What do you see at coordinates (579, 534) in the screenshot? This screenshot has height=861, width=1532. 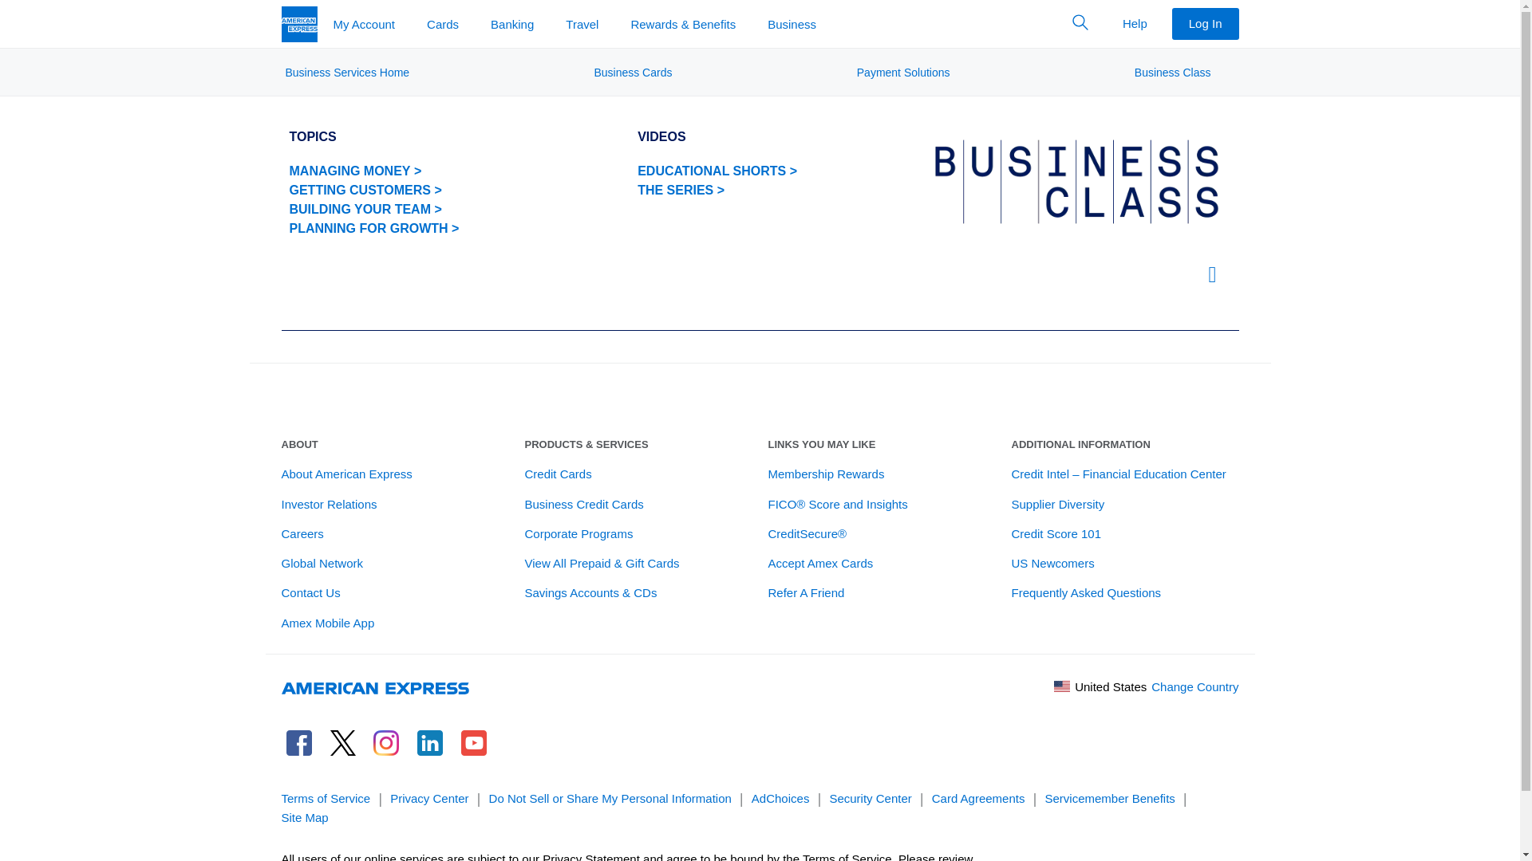 I see `Corporate Programs` at bounding box center [579, 534].